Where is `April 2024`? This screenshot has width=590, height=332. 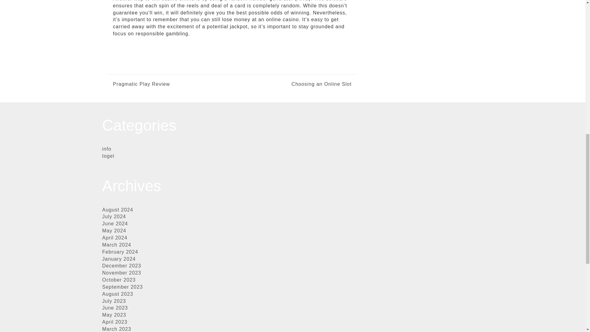
April 2024 is located at coordinates (115, 237).